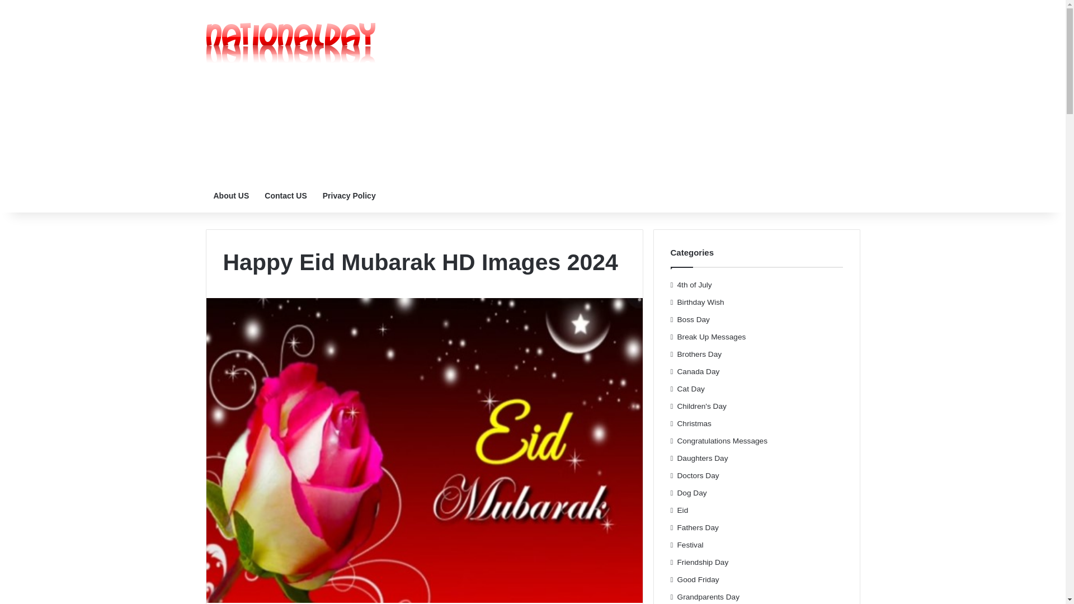  Describe the element at coordinates (699, 354) in the screenshot. I see `Brothers Day` at that location.